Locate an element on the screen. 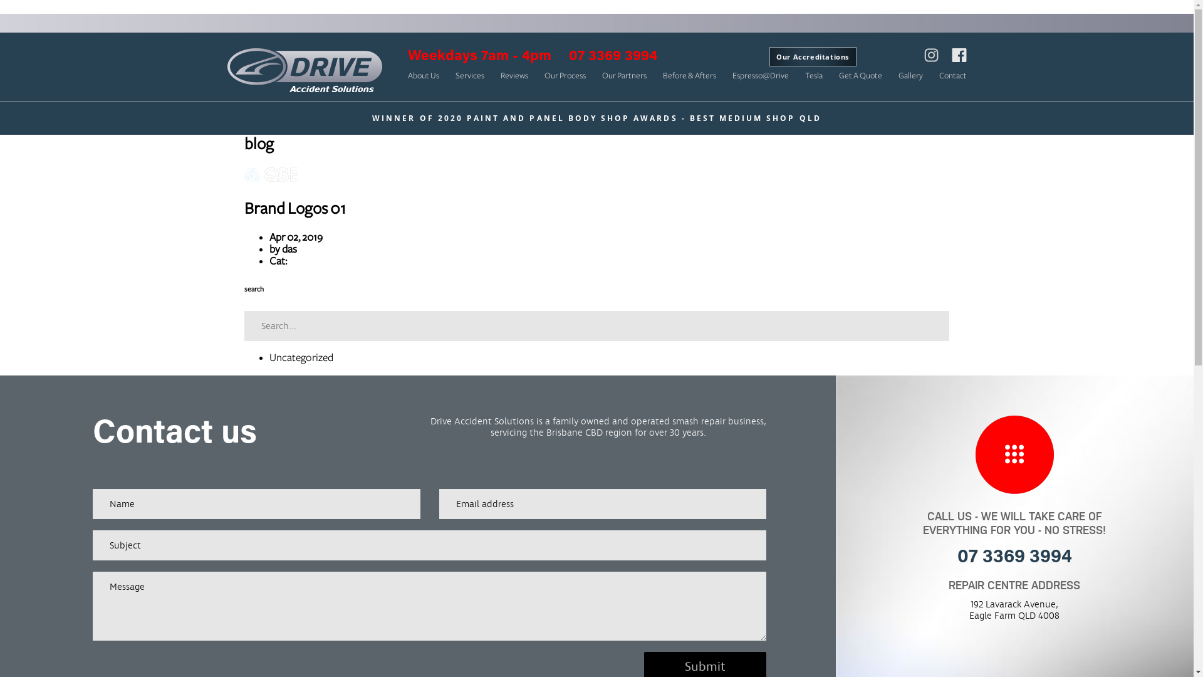  Get A Quote is located at coordinates (860, 76).